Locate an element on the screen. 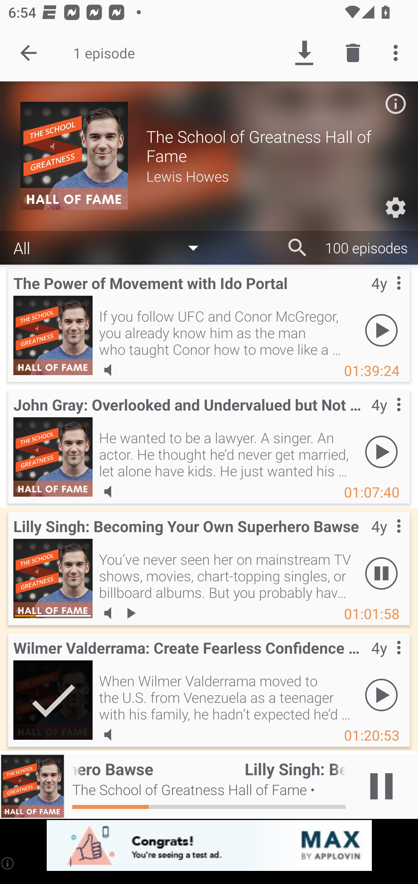 This screenshot has height=884, width=418. More options is located at coordinates (398, 53).